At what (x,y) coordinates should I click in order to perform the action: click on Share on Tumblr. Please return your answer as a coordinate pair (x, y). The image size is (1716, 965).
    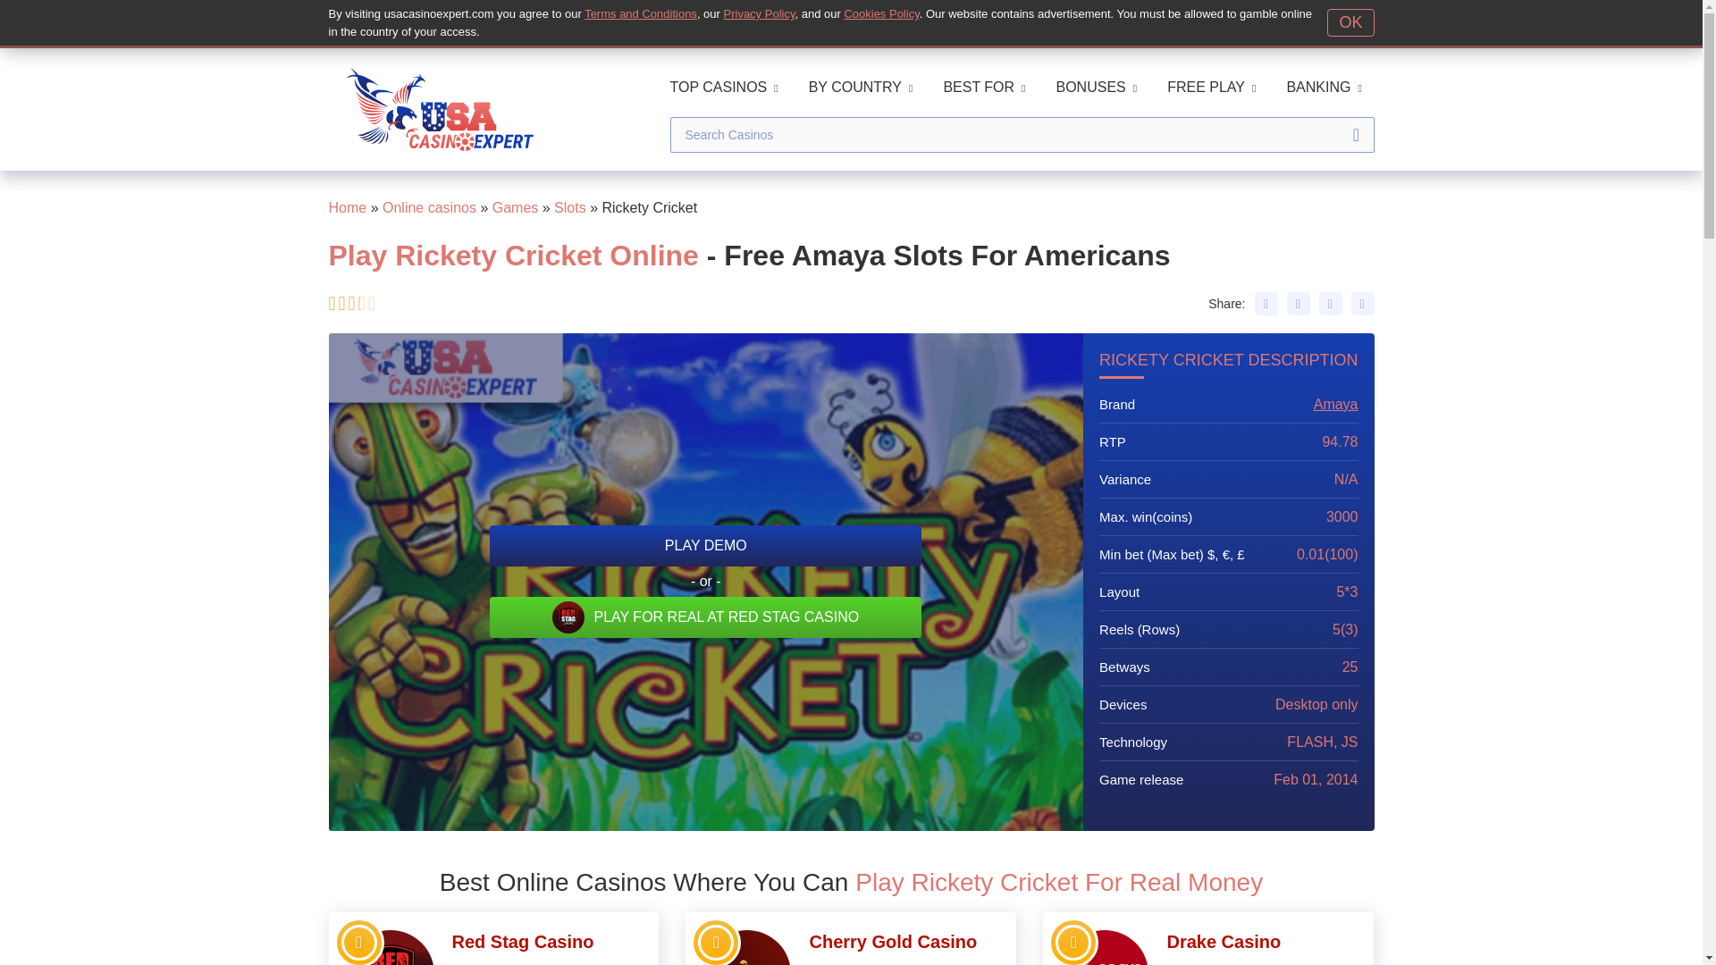
    Looking at the image, I should click on (1362, 304).